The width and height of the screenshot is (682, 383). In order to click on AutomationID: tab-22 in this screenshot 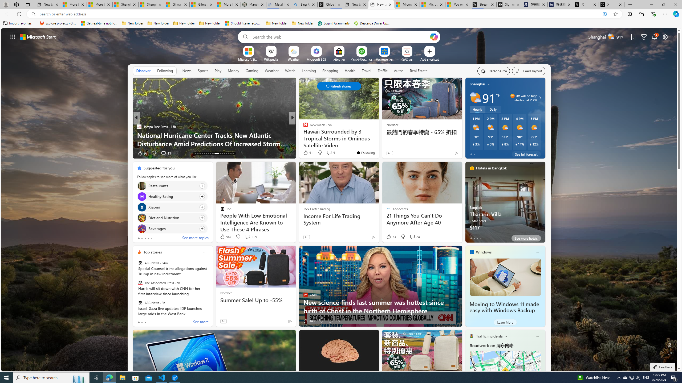, I will do `click(206, 153)`.